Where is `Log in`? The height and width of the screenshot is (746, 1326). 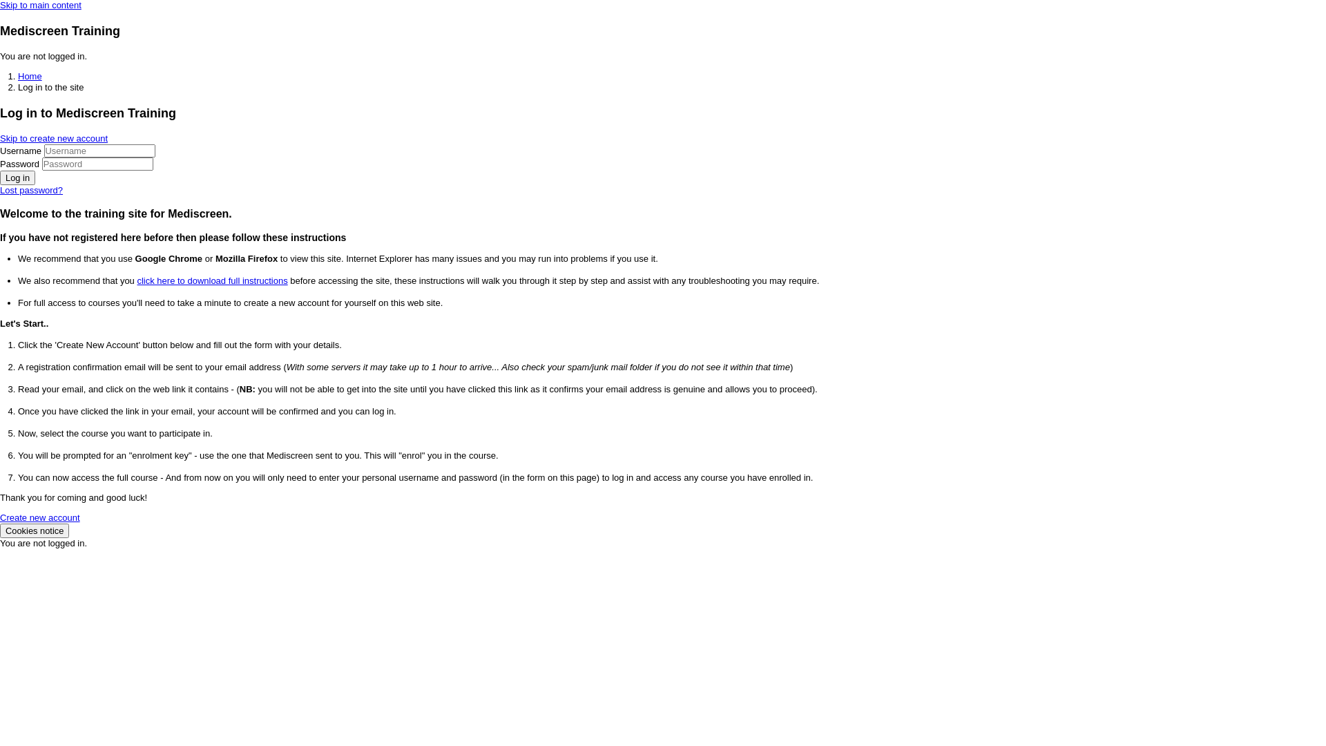
Log in is located at coordinates (18, 178).